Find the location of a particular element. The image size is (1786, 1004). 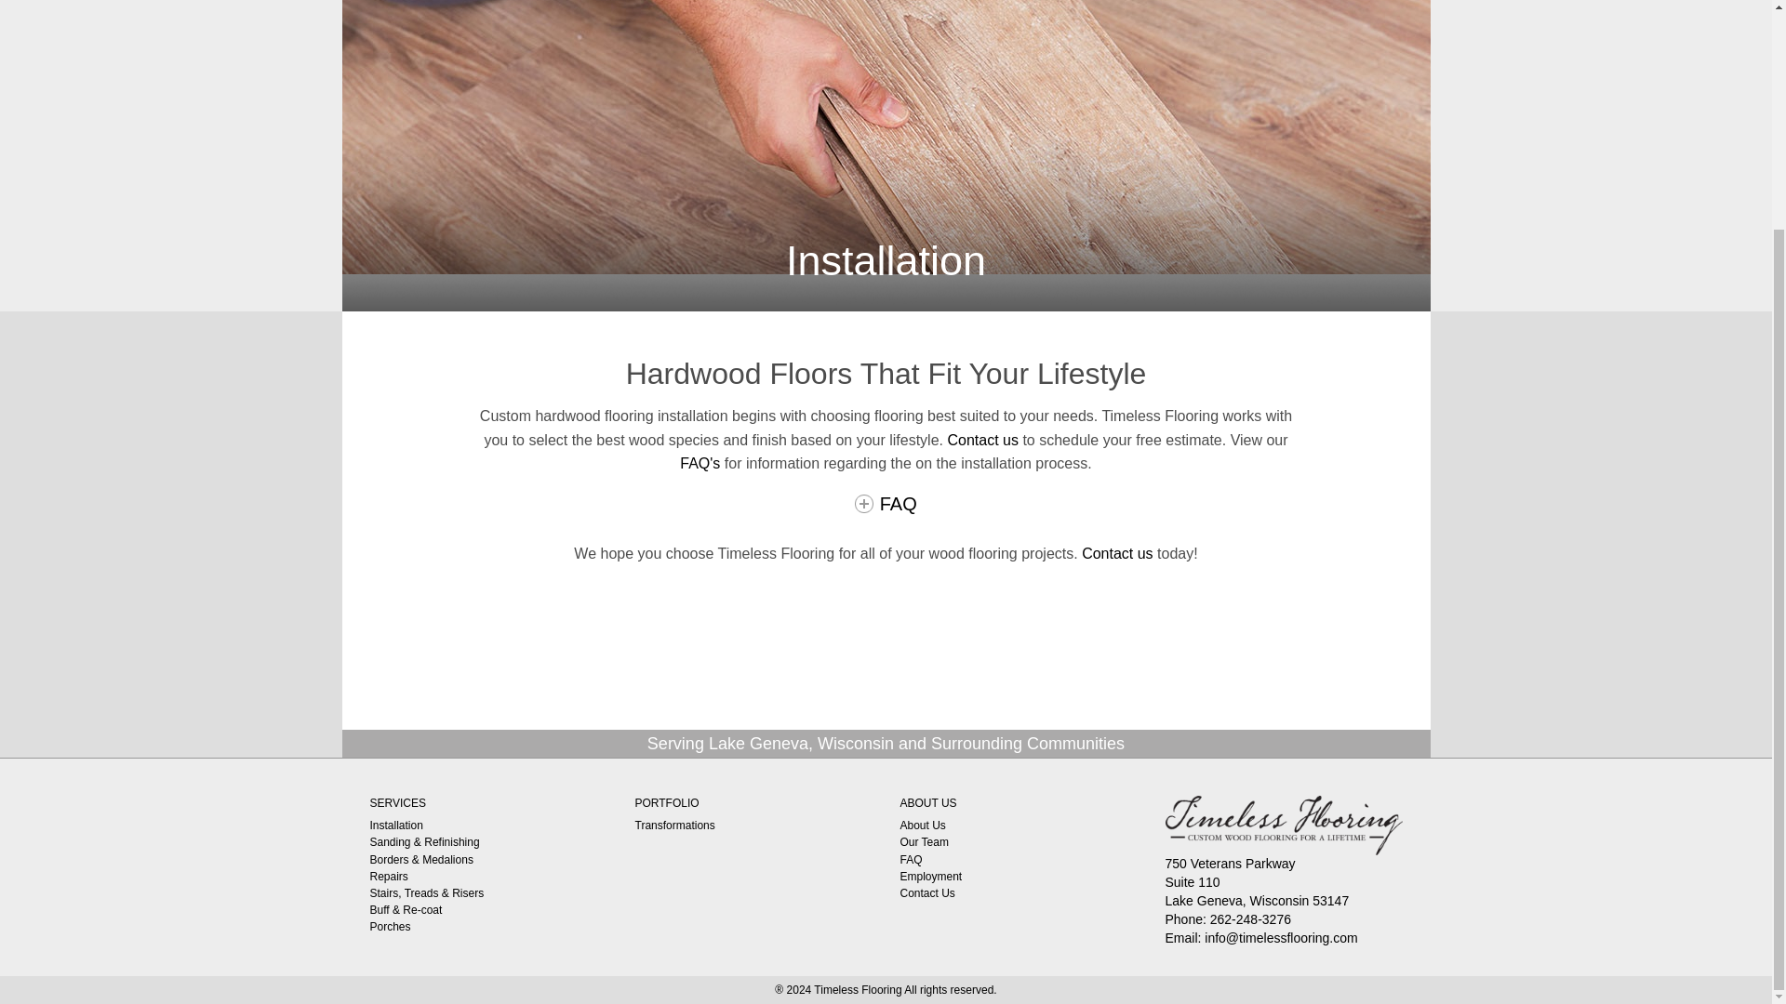

FAQ's is located at coordinates (700, 463).